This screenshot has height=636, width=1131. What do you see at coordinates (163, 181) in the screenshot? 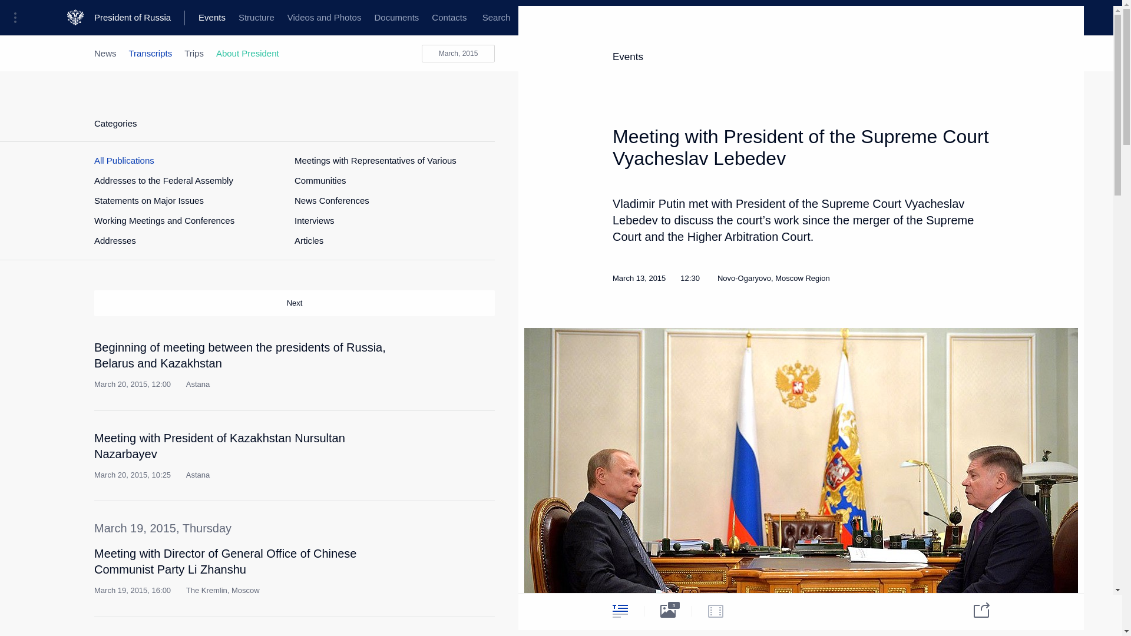
I see `Addresses to the Federal Assembly` at bounding box center [163, 181].